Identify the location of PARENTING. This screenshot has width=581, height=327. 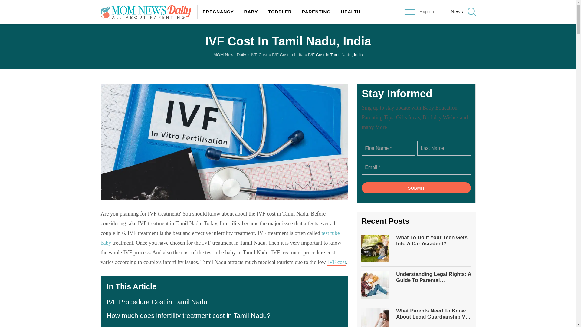
(316, 12).